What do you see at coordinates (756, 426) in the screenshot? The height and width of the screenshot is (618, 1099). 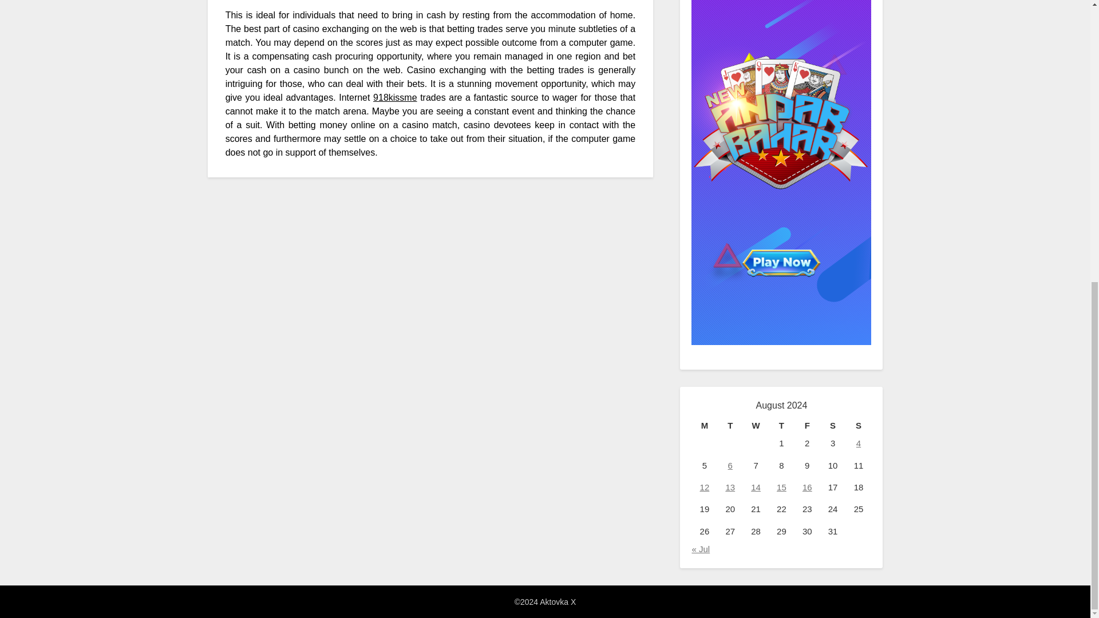 I see `Wednesday` at bounding box center [756, 426].